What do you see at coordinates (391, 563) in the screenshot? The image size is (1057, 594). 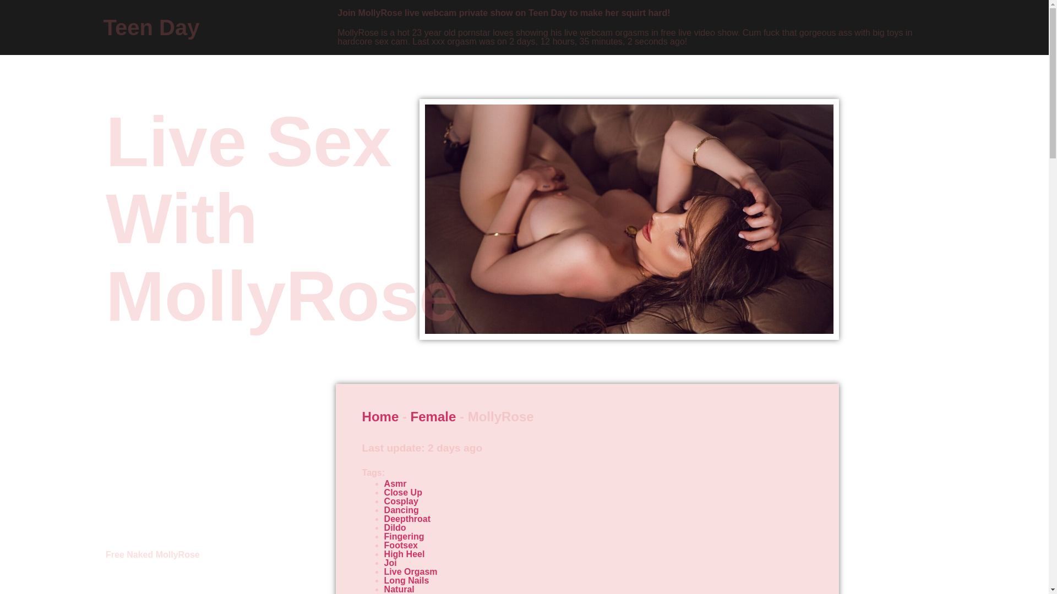 I see `Joi` at bounding box center [391, 563].